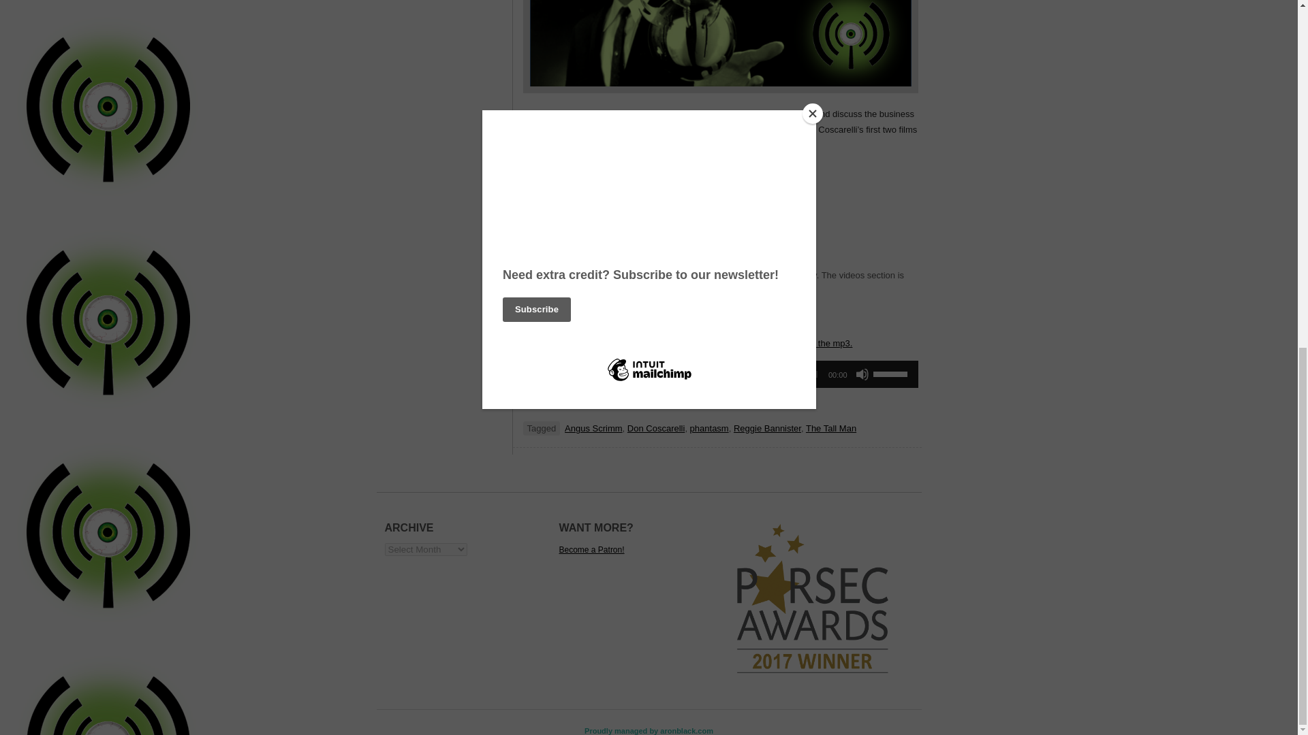 The image size is (1308, 735). I want to click on Angus Scrimm, so click(593, 429).